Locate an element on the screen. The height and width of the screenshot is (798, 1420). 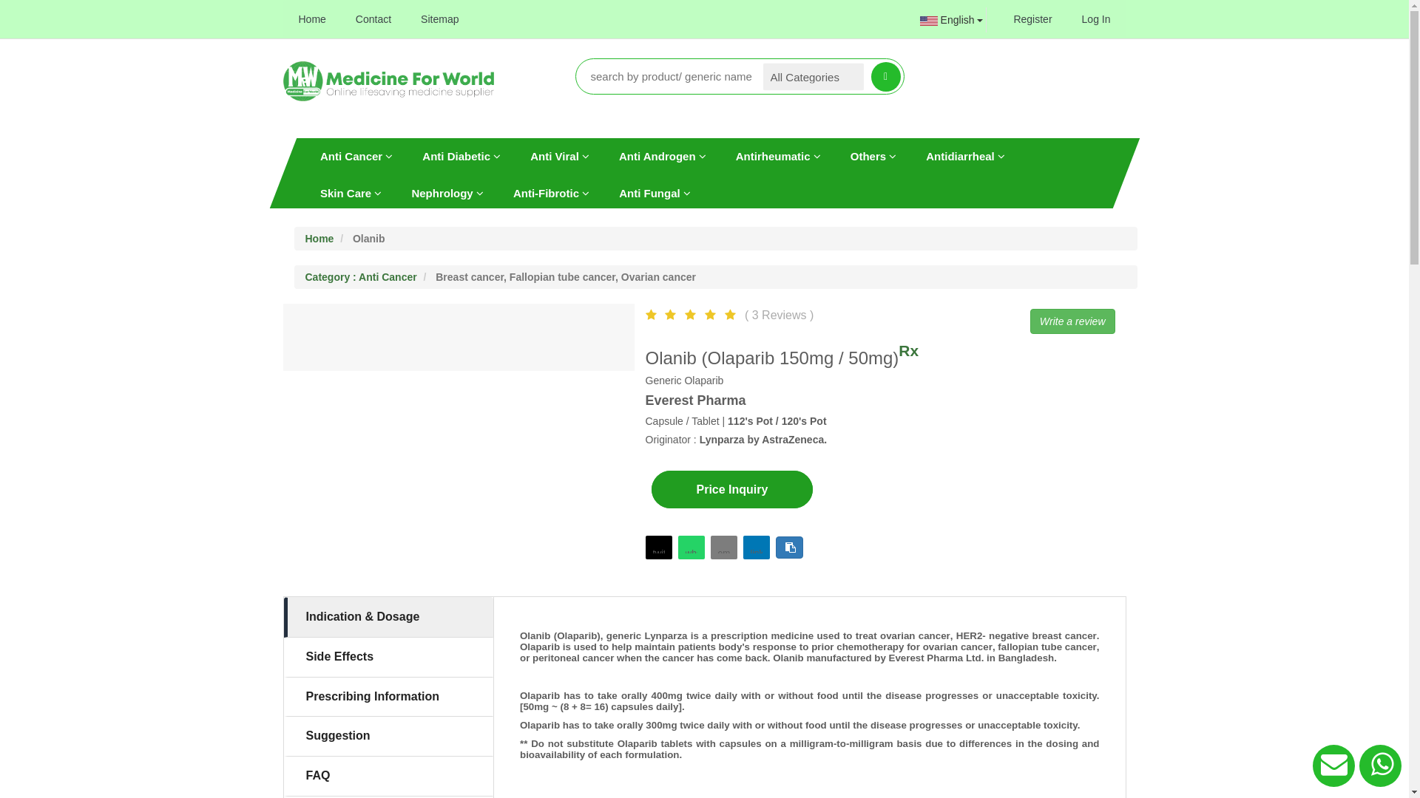
FAQ is located at coordinates (389, 776).